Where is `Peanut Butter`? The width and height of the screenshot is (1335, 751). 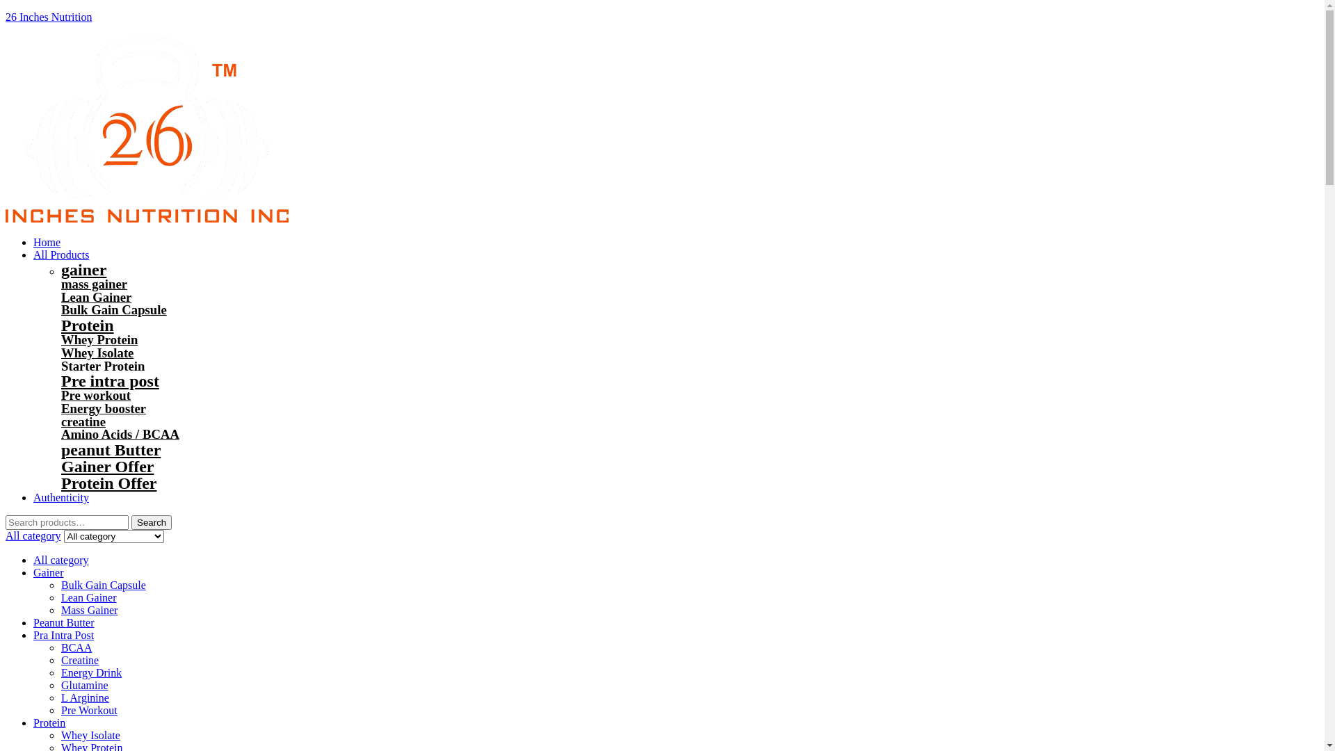
Peanut Butter is located at coordinates (64, 623).